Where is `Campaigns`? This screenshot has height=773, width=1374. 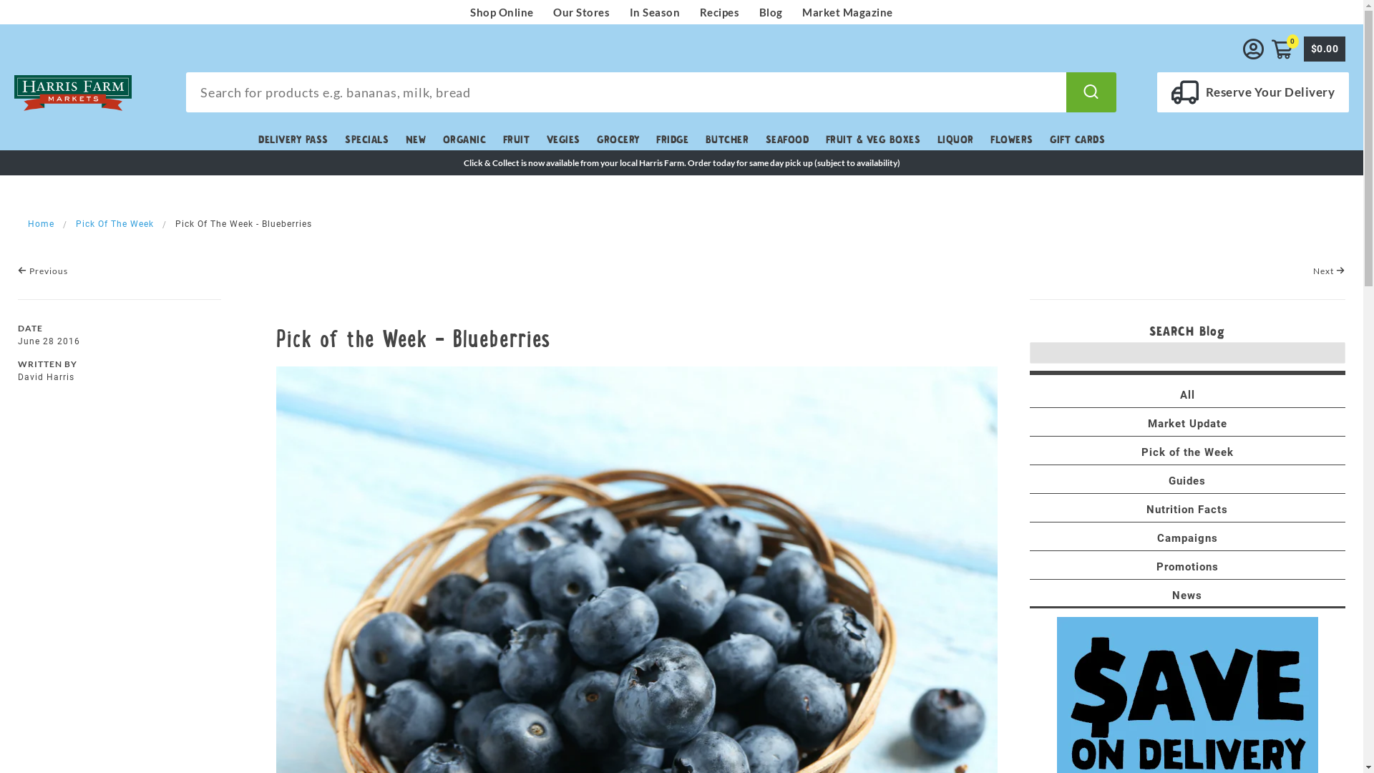
Campaigns is located at coordinates (1188, 538).